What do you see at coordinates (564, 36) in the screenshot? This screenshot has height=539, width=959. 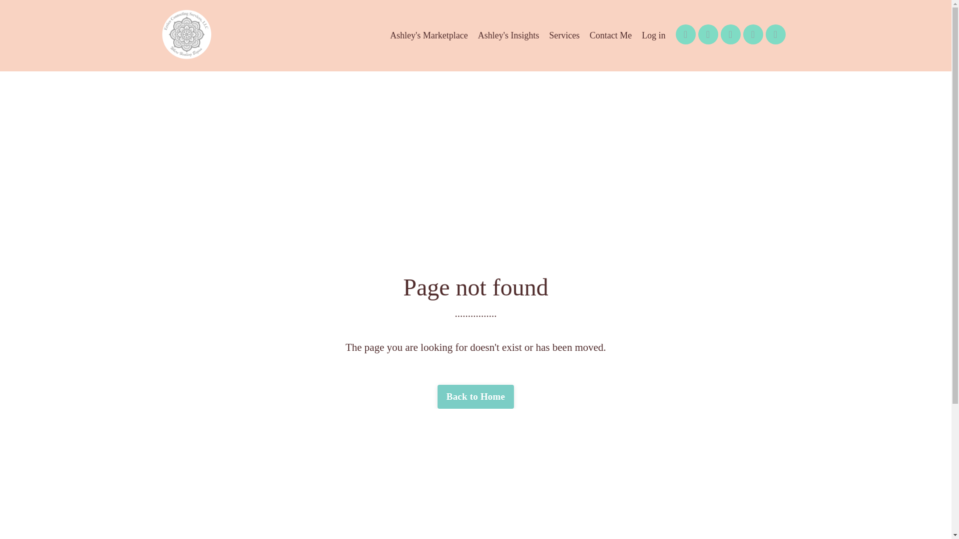 I see `Services` at bounding box center [564, 36].